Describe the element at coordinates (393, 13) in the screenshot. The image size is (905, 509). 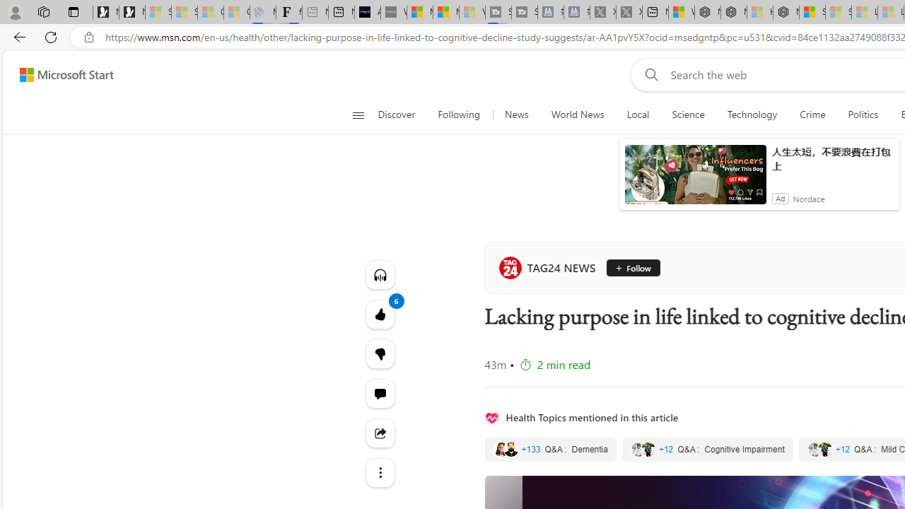
I see `What's the best AI voice generator? - voice.ai - Sleeping` at that location.